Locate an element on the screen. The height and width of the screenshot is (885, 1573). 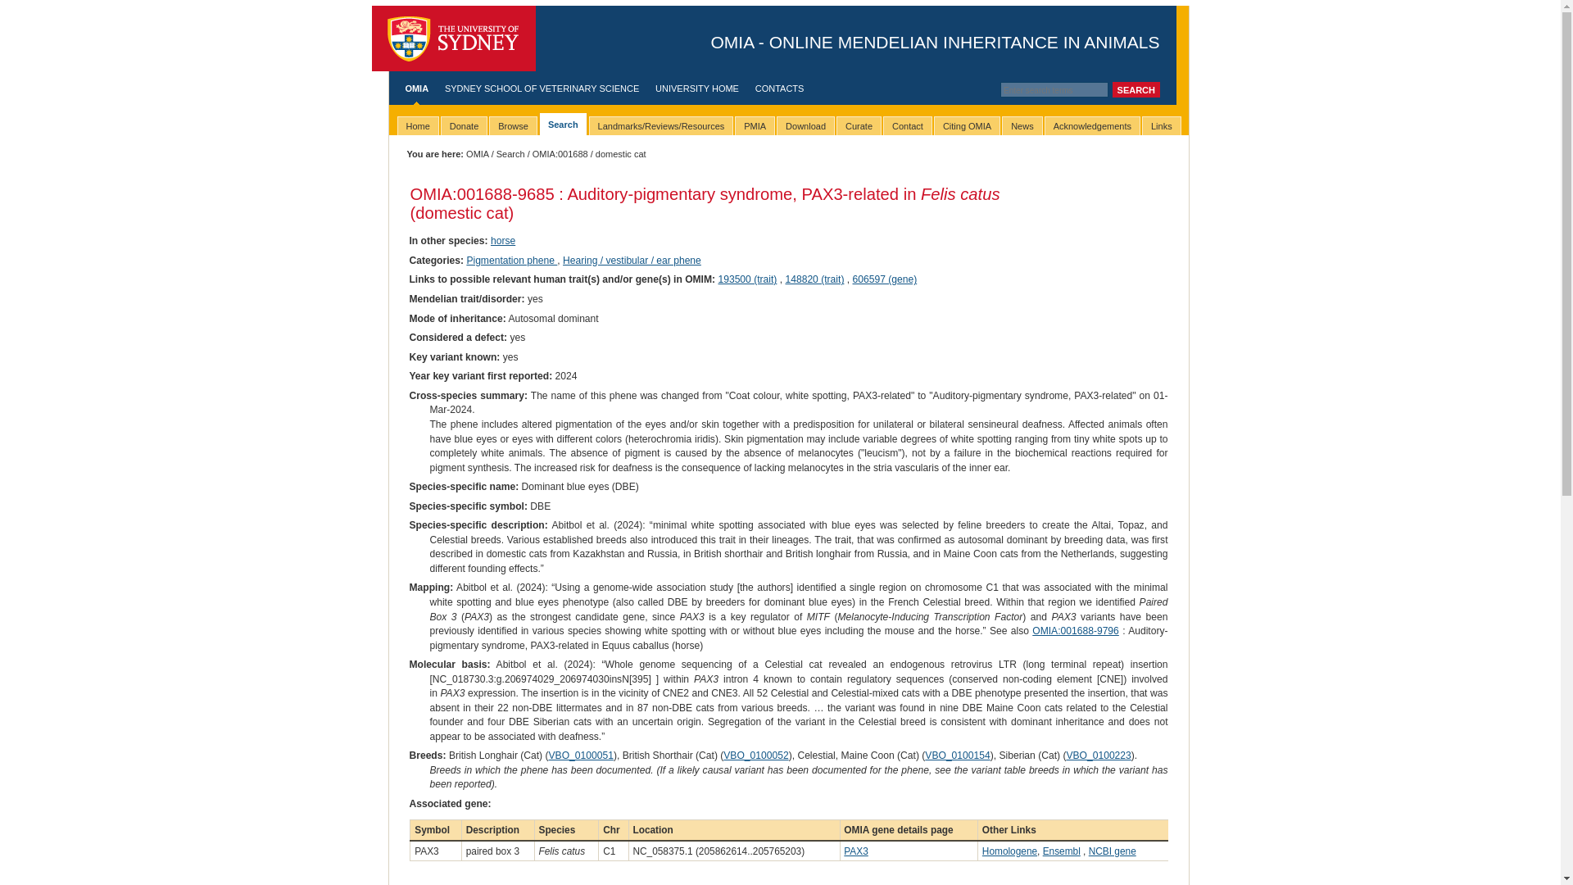
OMIA:001688-9796 is located at coordinates (1075, 630).